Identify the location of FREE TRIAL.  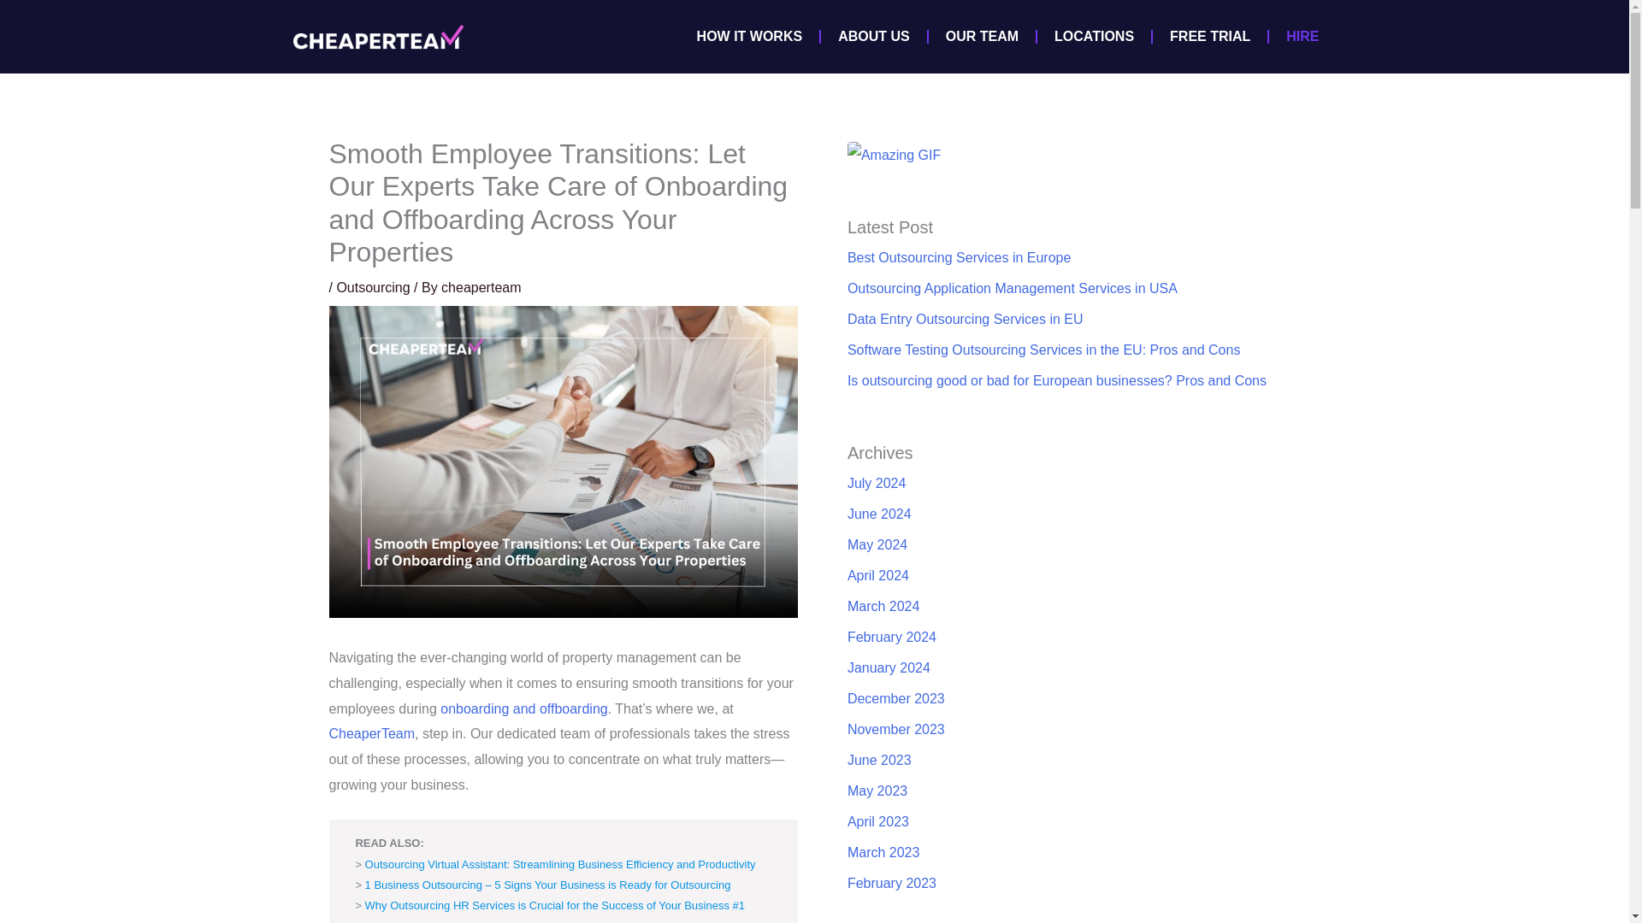
(1209, 36).